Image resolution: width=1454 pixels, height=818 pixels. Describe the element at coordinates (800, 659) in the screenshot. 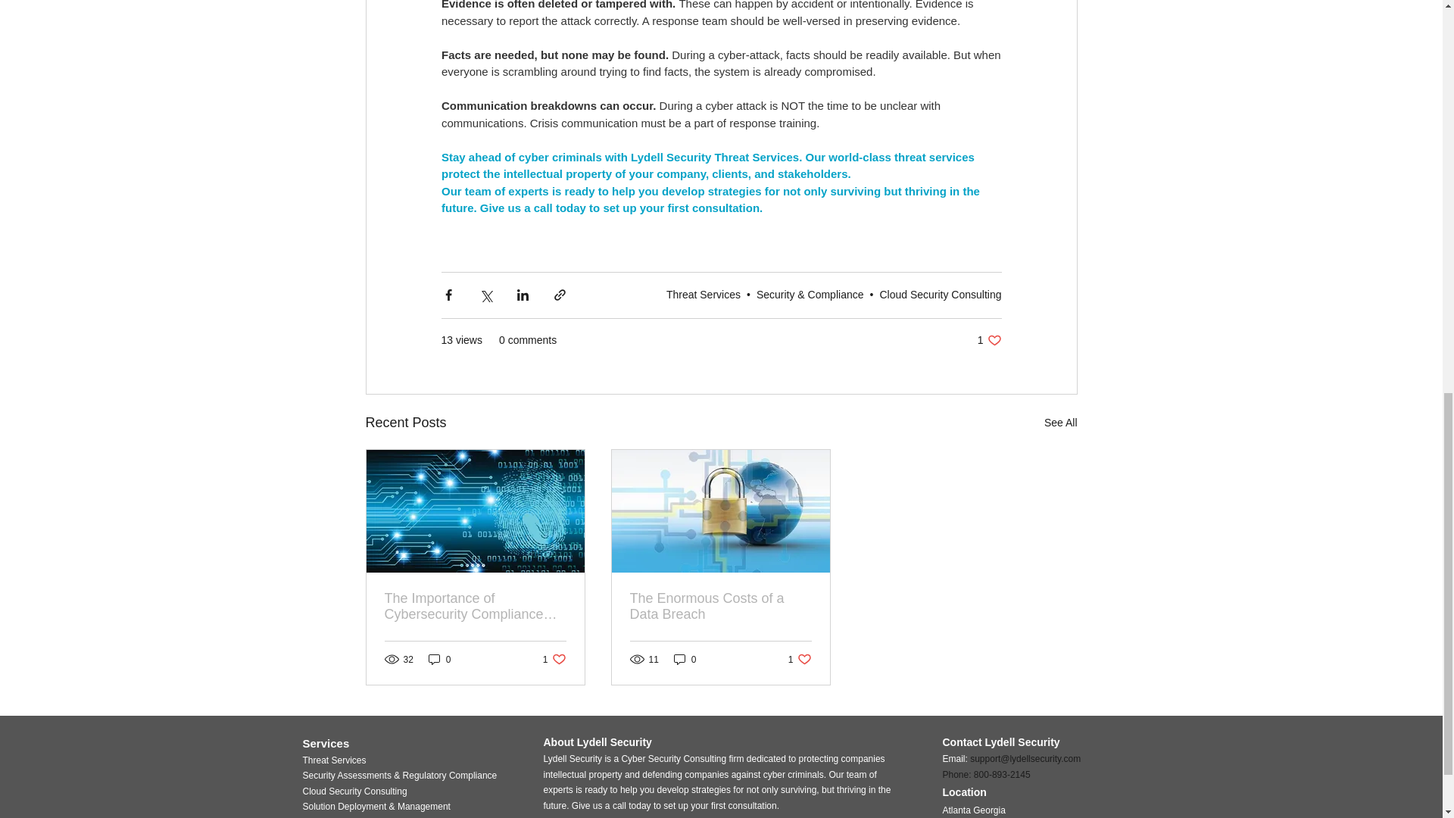

I see `The Enormous Costs of a Data Breach` at that location.